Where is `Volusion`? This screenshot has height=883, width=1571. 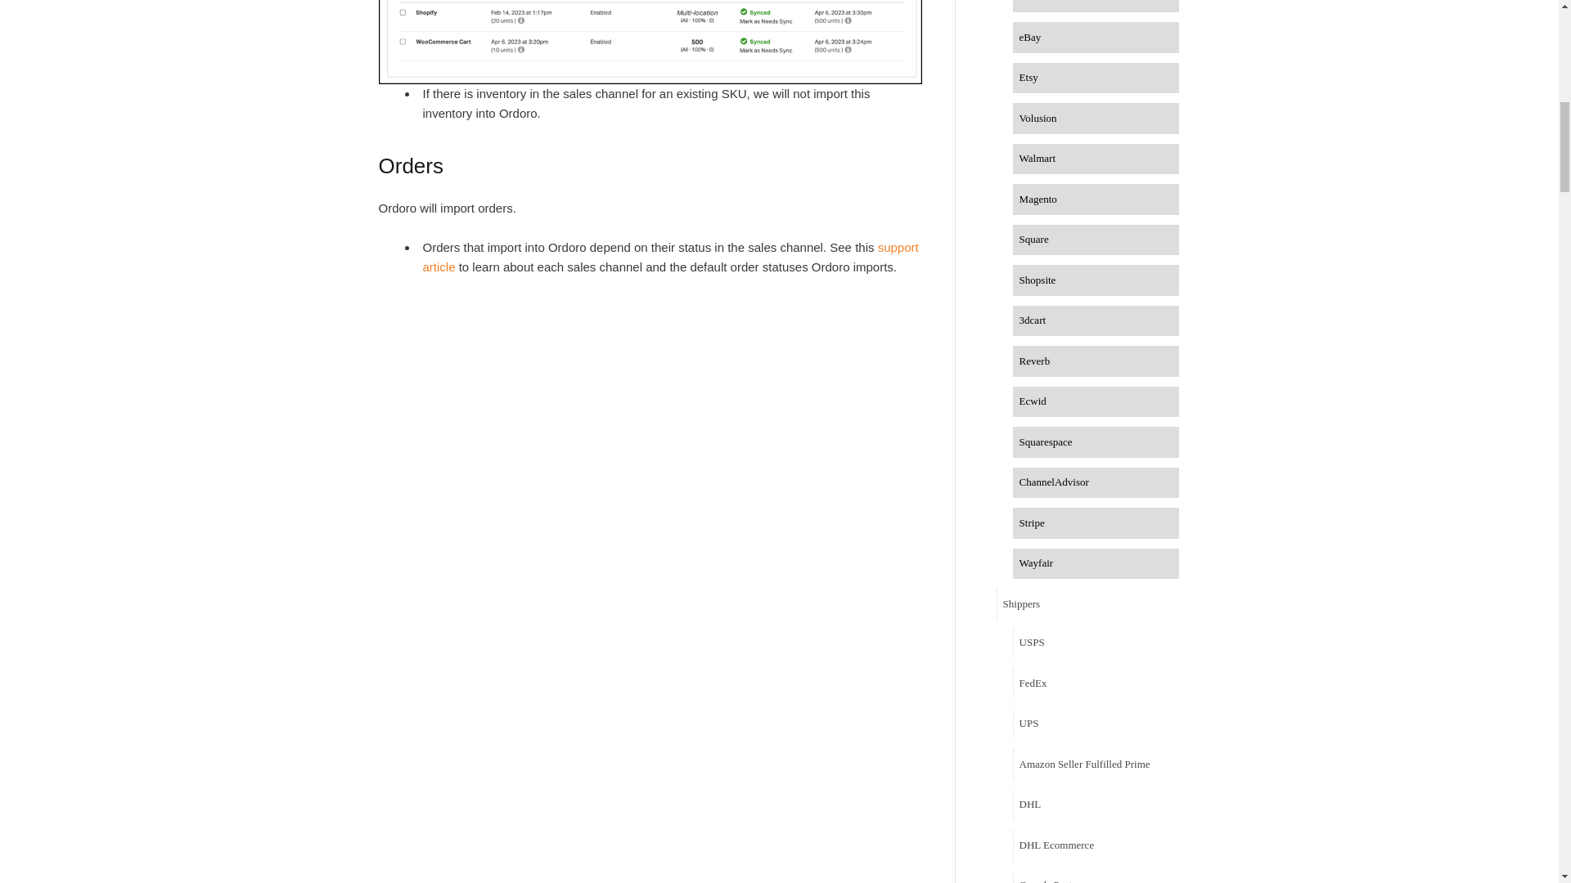
Volusion is located at coordinates (1096, 119).